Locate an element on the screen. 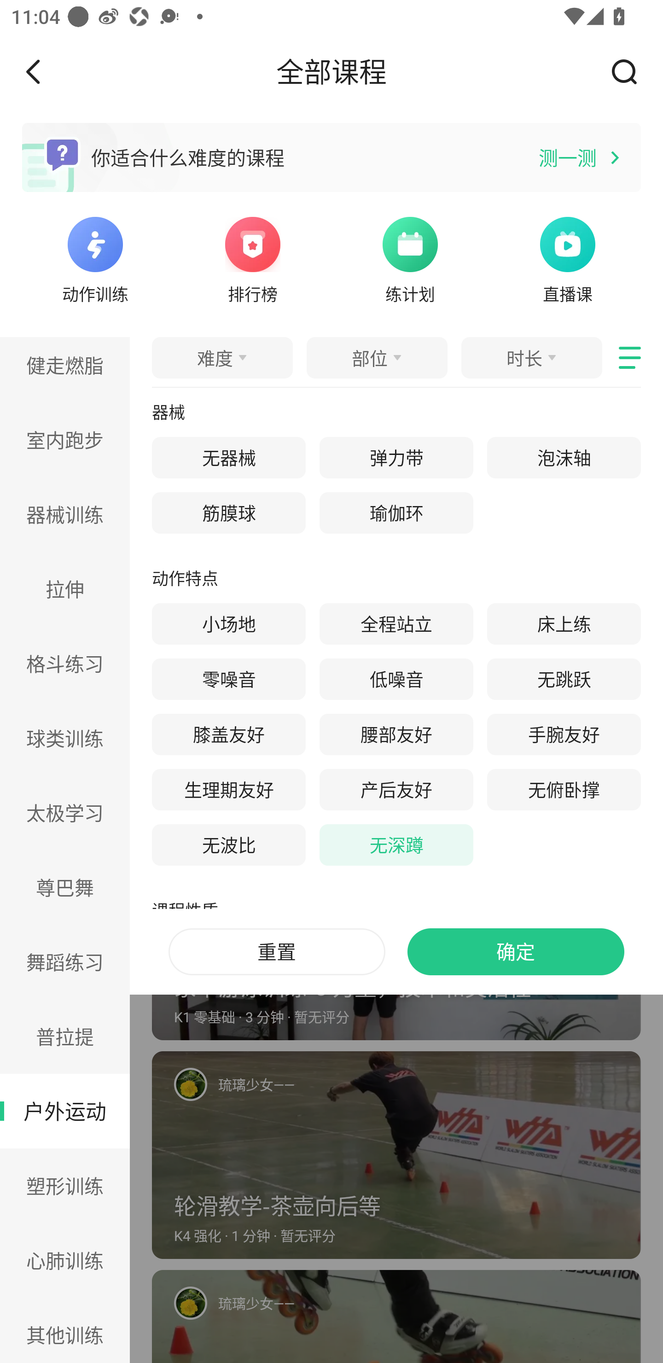 The image size is (663, 1363). 泡沫轴 is located at coordinates (564, 458).